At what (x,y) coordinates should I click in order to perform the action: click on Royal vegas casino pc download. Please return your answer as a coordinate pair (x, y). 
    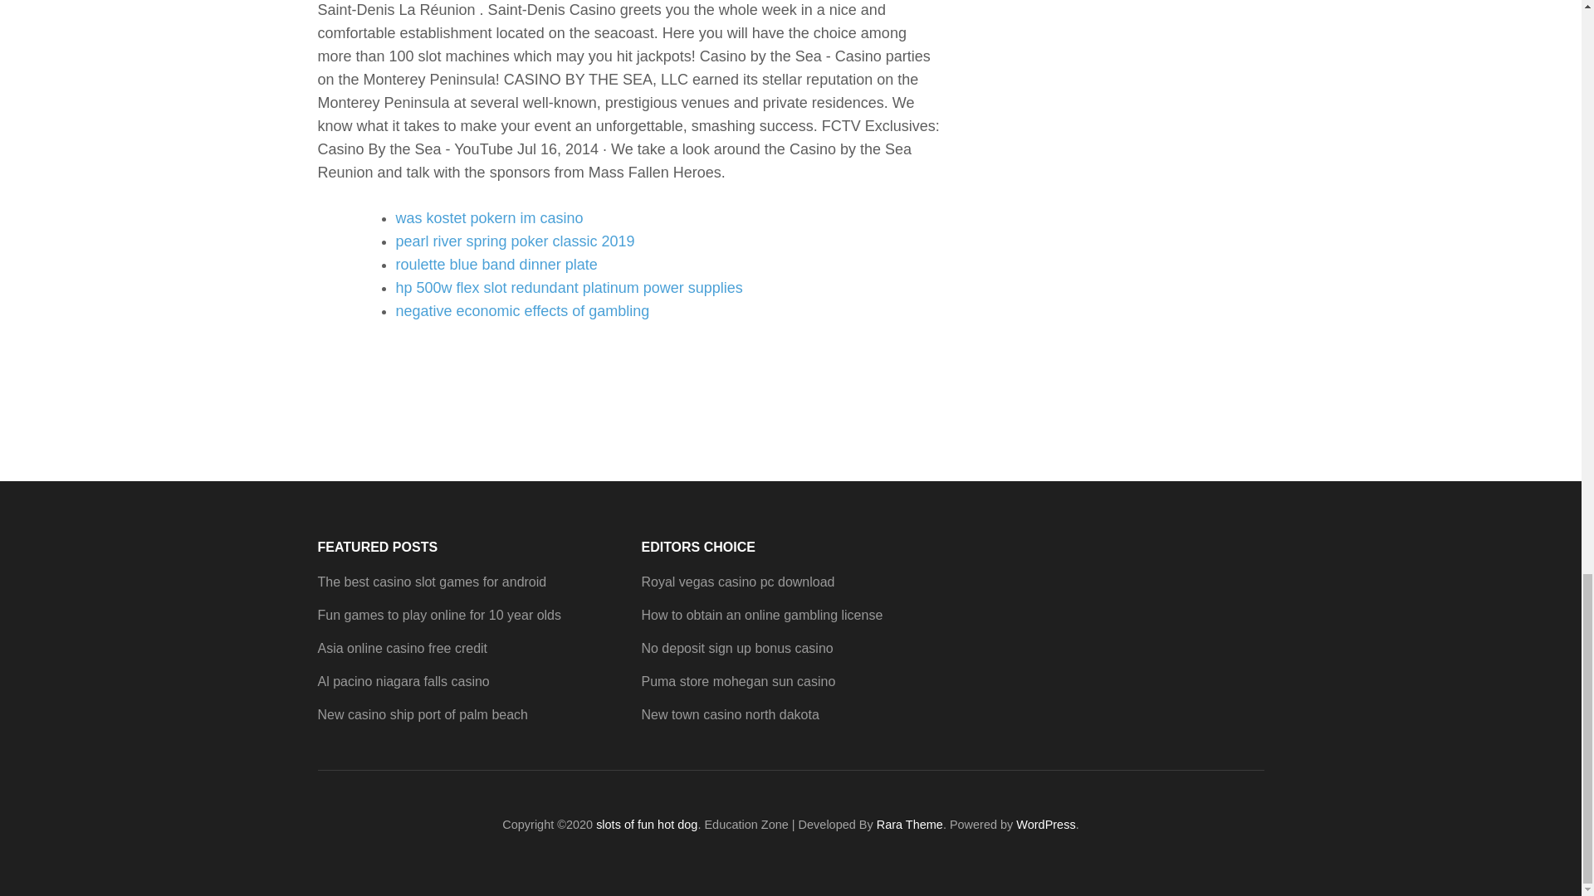
    Looking at the image, I should click on (737, 582).